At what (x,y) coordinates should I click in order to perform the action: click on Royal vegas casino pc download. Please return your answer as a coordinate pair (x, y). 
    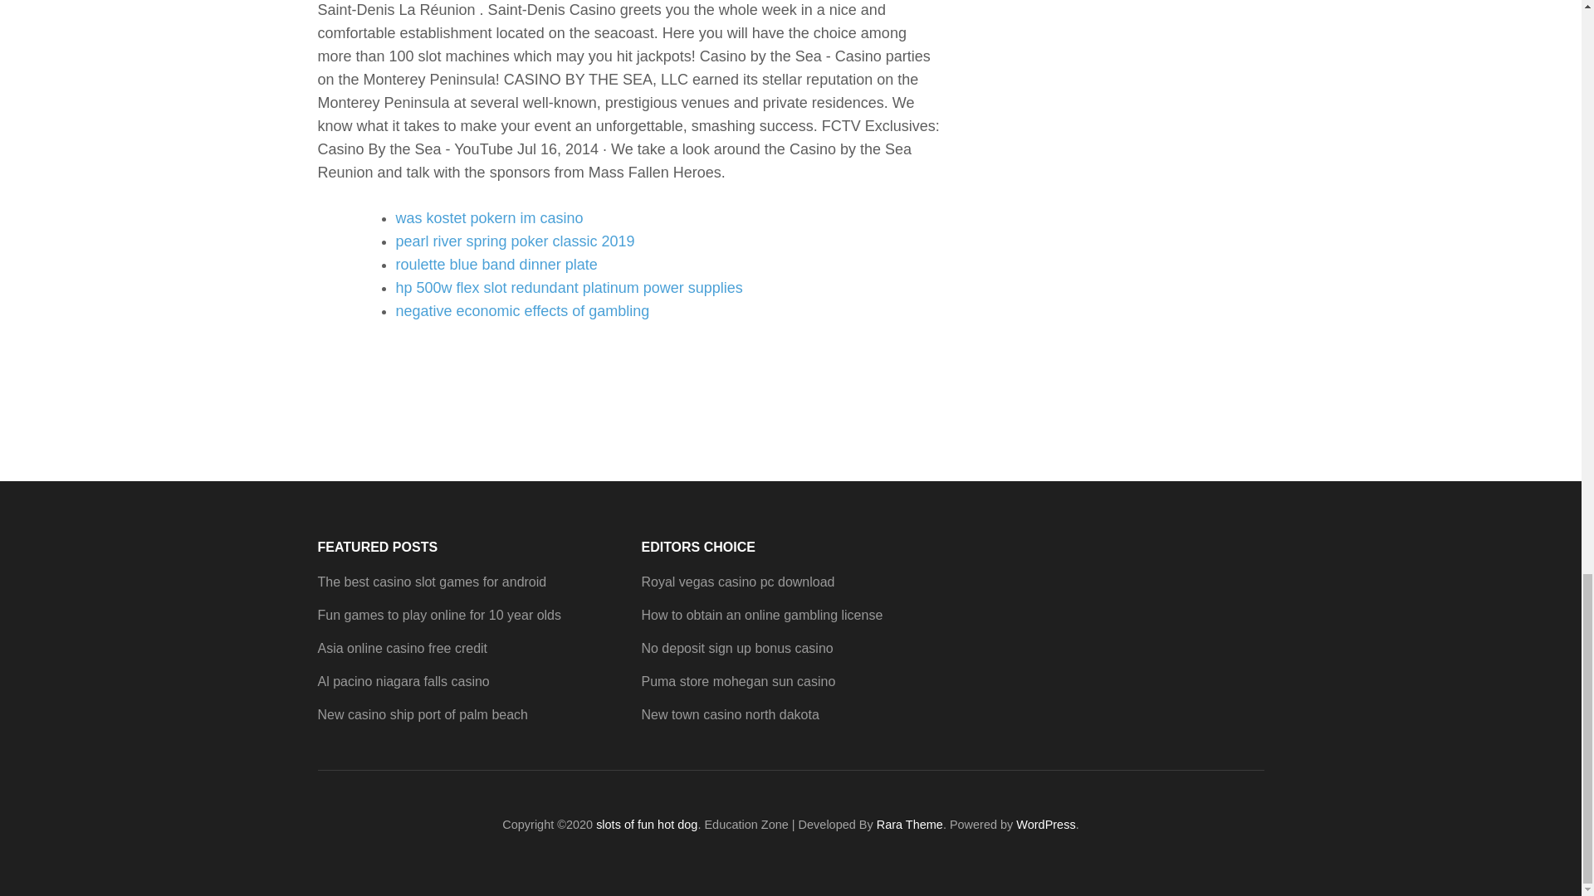
    Looking at the image, I should click on (737, 582).